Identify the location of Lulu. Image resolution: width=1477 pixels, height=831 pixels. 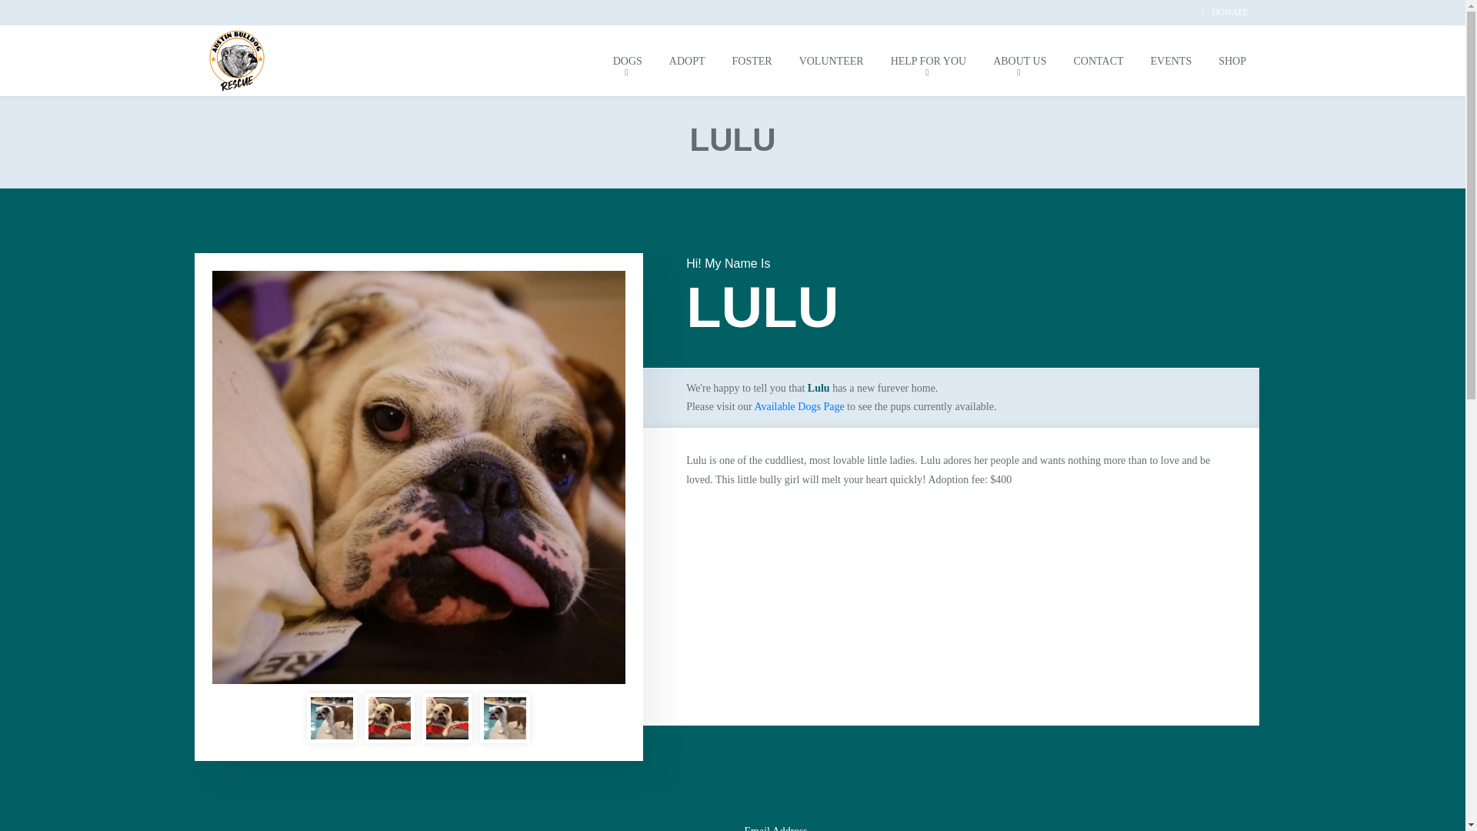
(389, 719).